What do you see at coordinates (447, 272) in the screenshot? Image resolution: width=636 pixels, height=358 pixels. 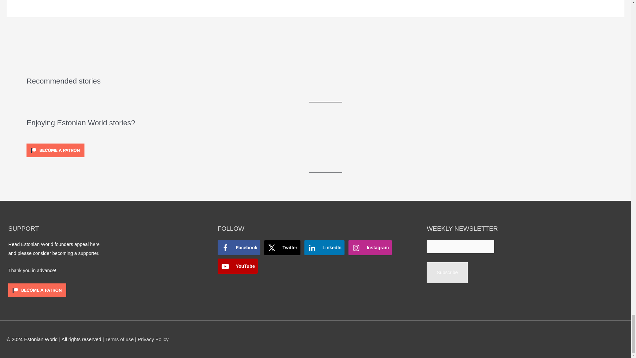 I see `Subscribe` at bounding box center [447, 272].